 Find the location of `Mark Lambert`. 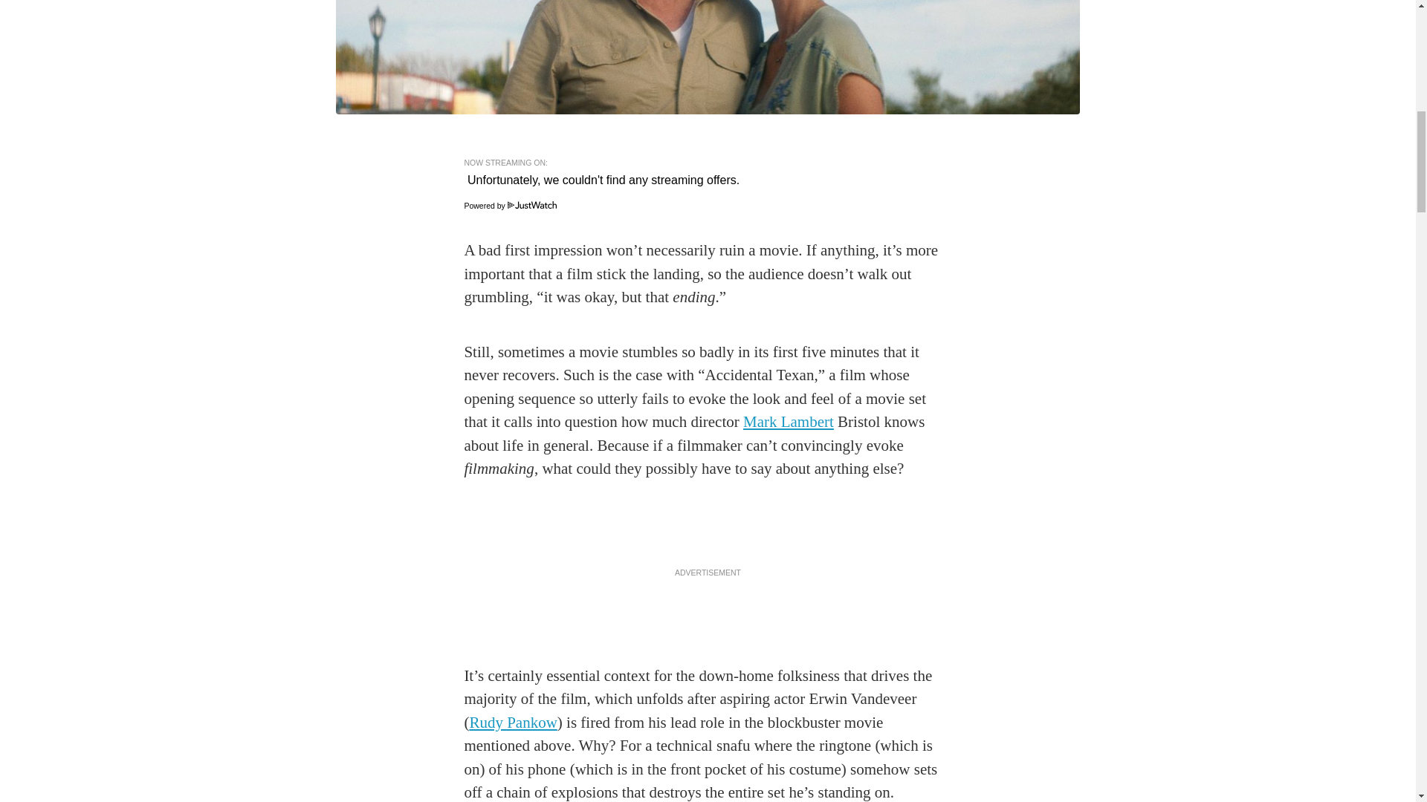

Mark Lambert is located at coordinates (788, 422).